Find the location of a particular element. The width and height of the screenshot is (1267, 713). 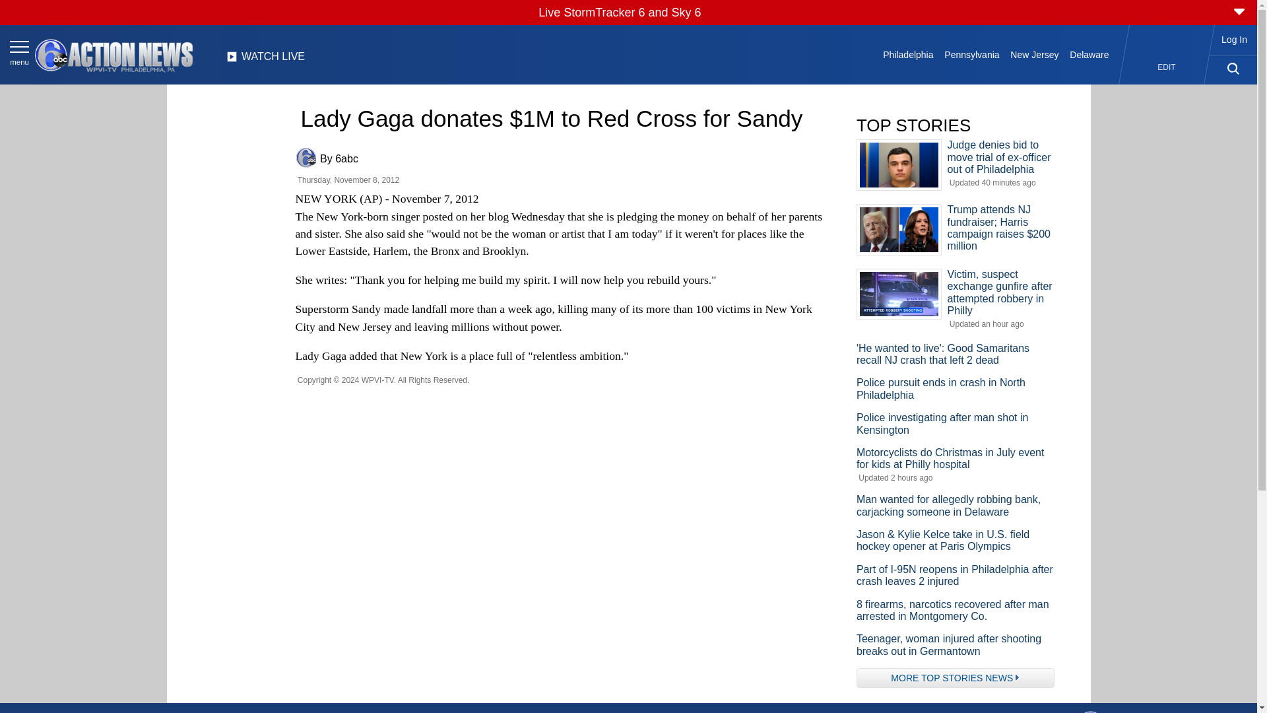

Philadelphia is located at coordinates (908, 54).